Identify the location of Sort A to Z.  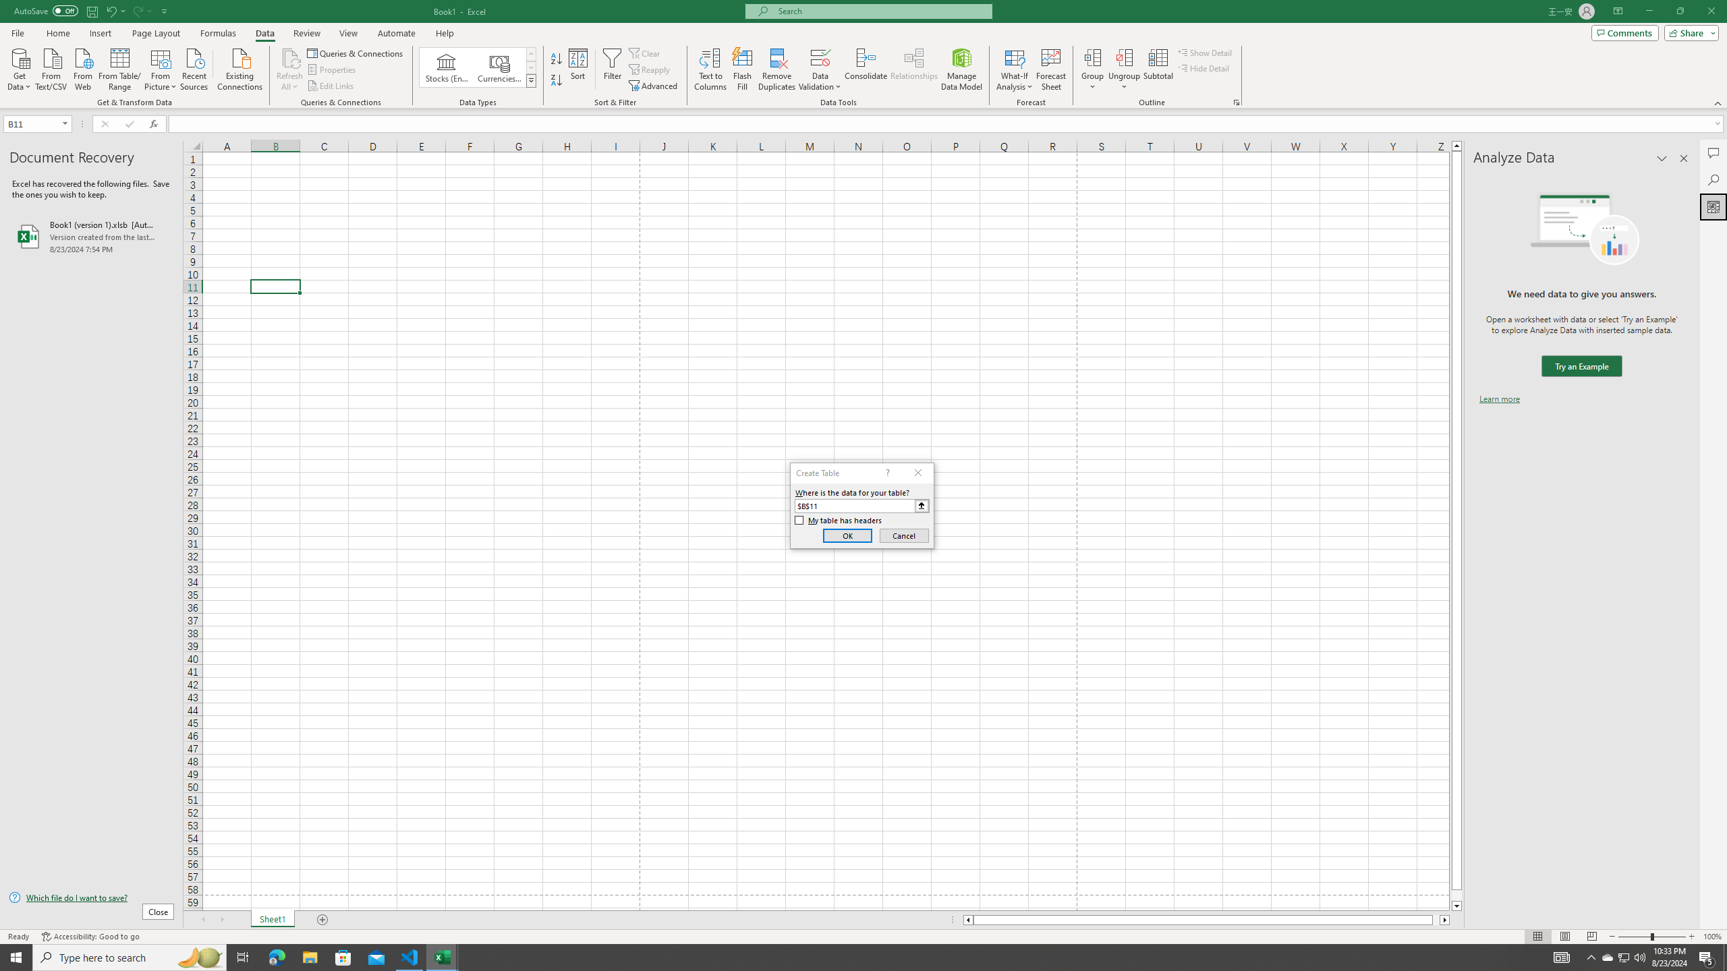
(557, 59).